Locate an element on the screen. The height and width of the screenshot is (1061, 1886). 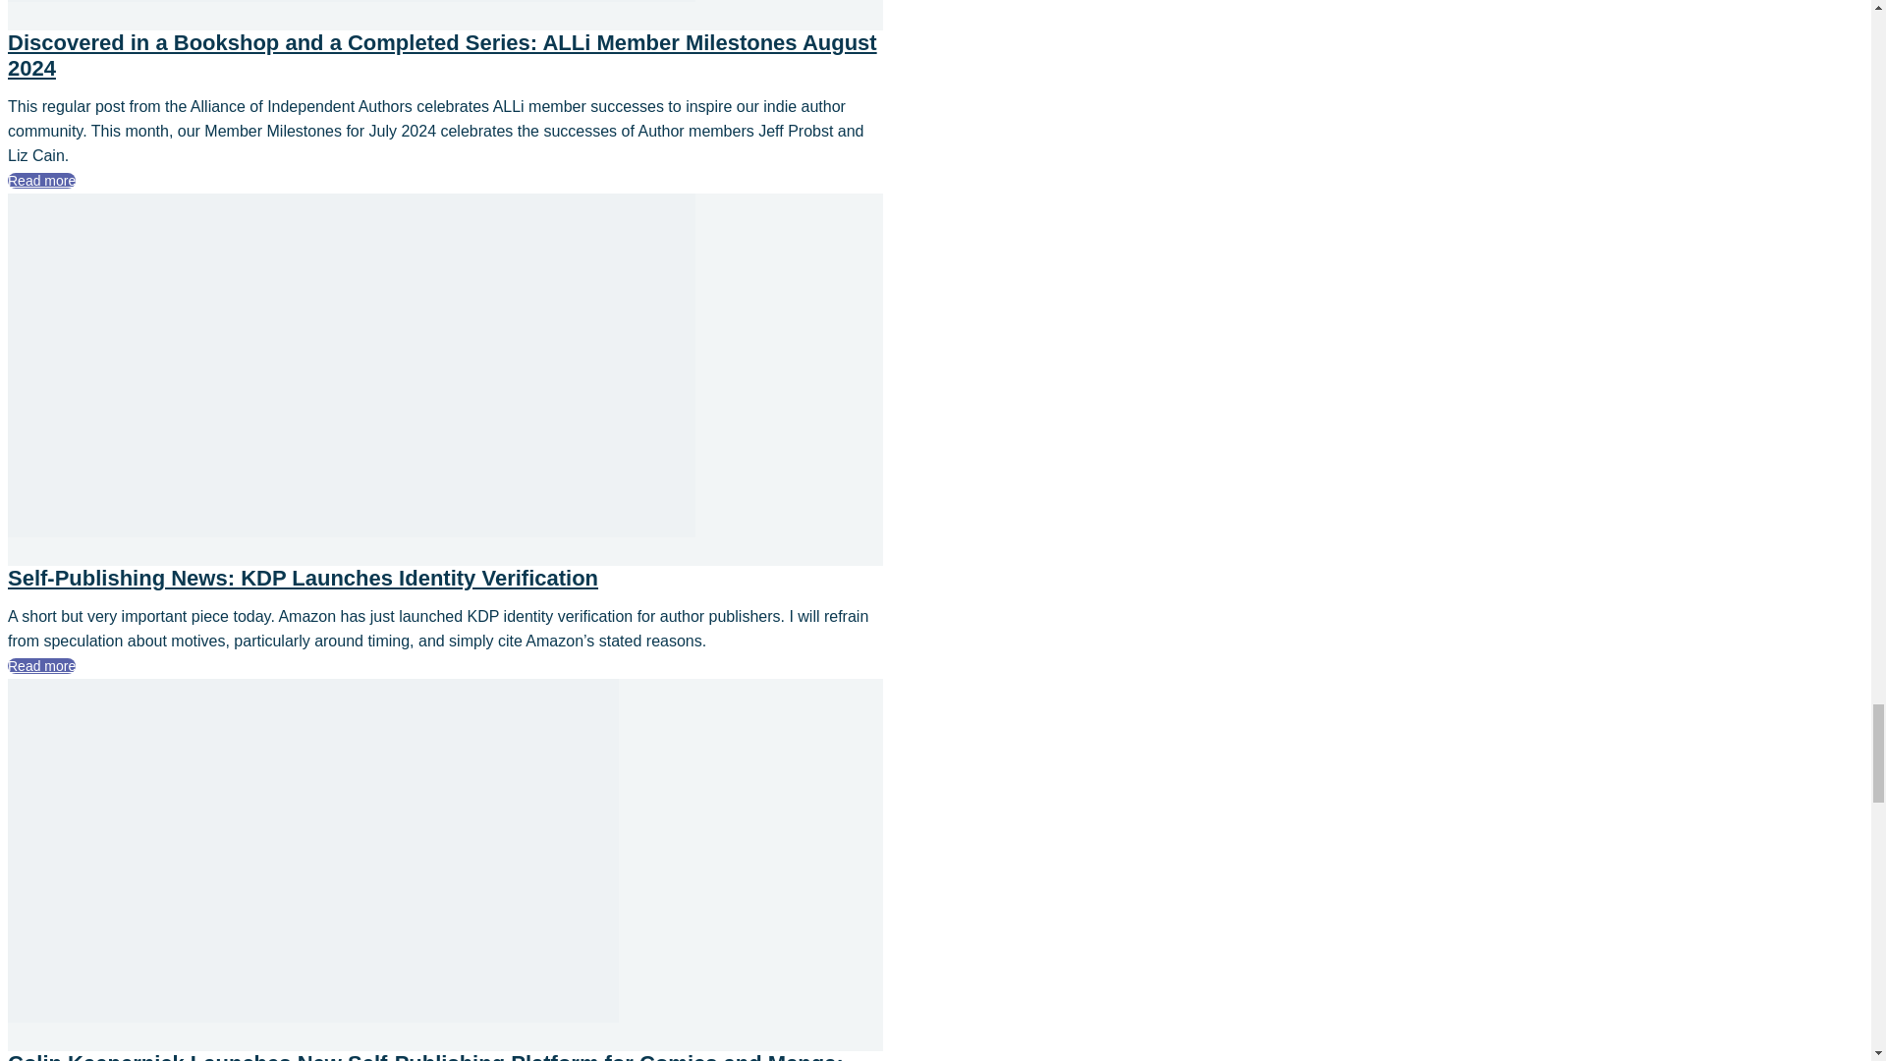
Self-Publishing News: KDP Launches Identity Verification is located at coordinates (352, 531).